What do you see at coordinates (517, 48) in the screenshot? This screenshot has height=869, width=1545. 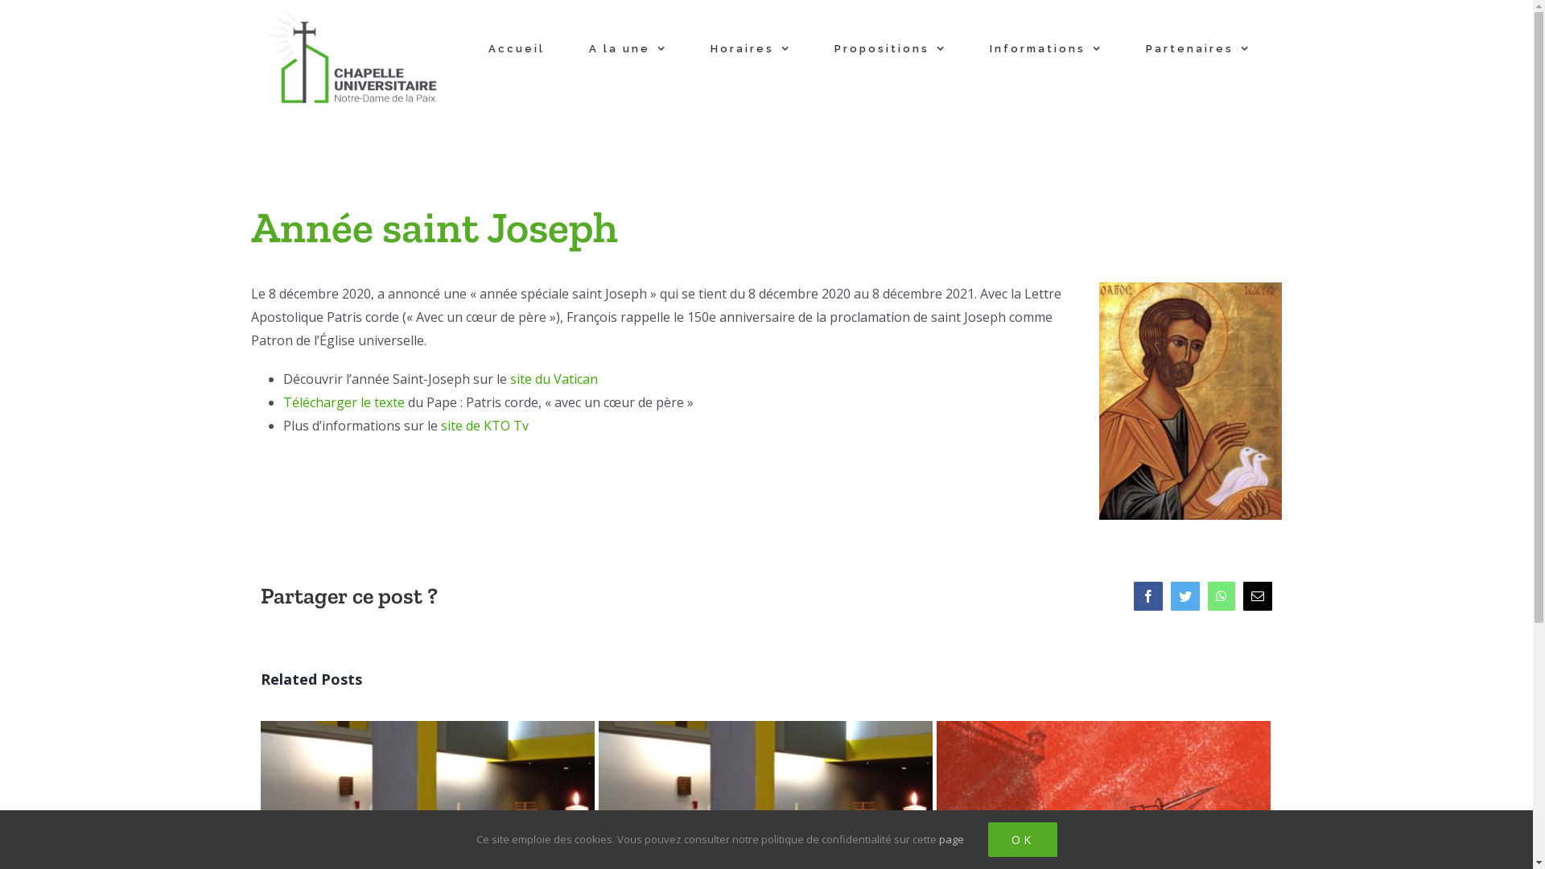 I see `Accueil` at bounding box center [517, 48].